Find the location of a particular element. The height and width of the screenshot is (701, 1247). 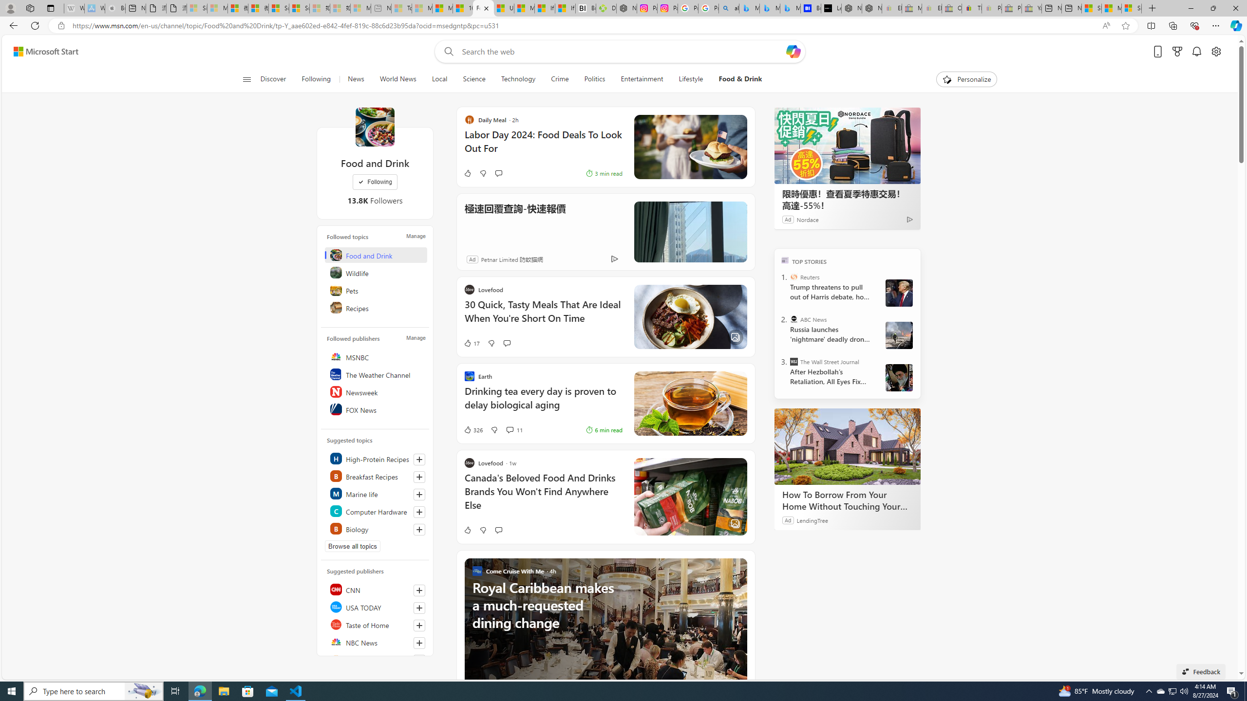

Yard, Garden & Outdoor Living - Sleeping is located at coordinates (1032, 8).